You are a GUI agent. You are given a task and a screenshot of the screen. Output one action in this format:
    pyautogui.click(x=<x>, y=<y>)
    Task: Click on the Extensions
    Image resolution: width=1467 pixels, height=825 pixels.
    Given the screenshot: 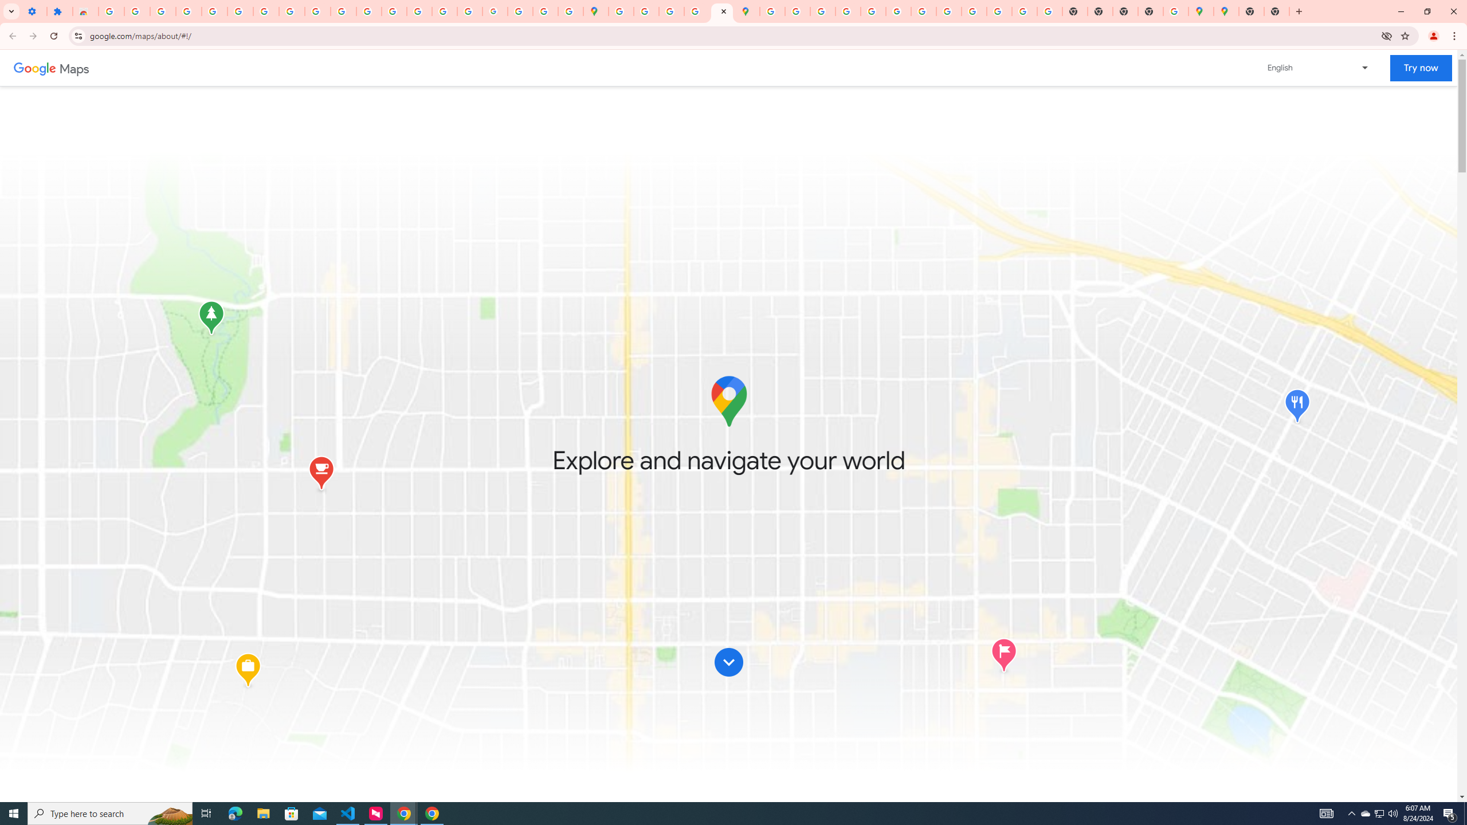 What is the action you would take?
    pyautogui.click(x=60, y=11)
    